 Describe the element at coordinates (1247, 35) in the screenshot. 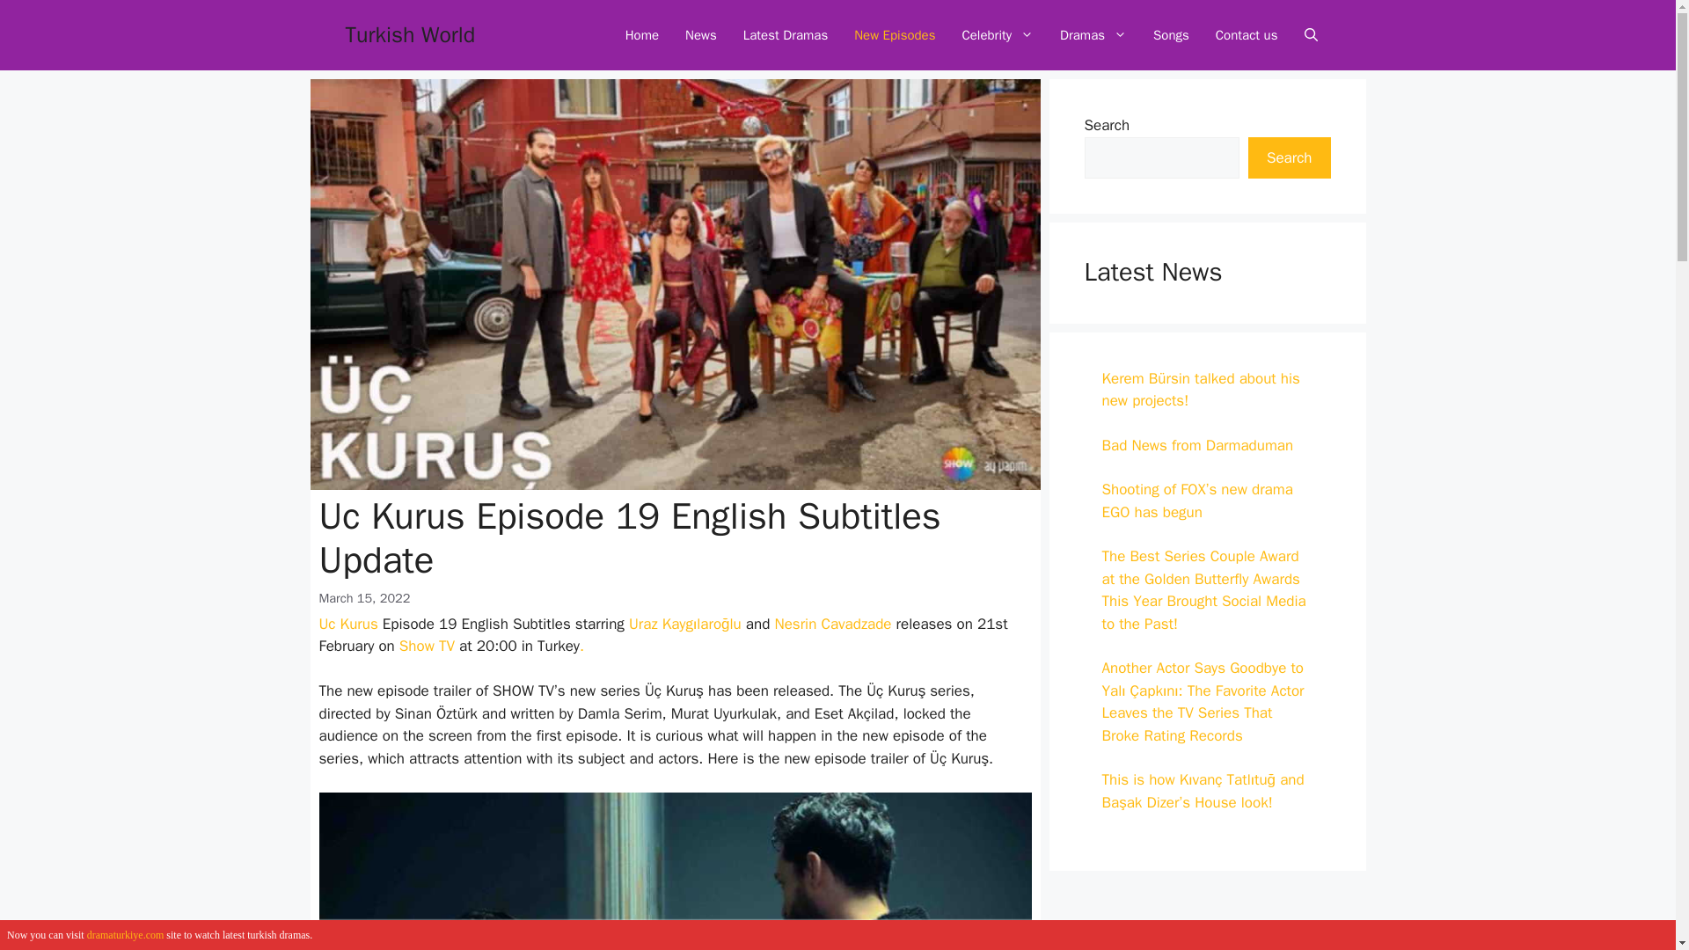

I see `Contact us` at that location.